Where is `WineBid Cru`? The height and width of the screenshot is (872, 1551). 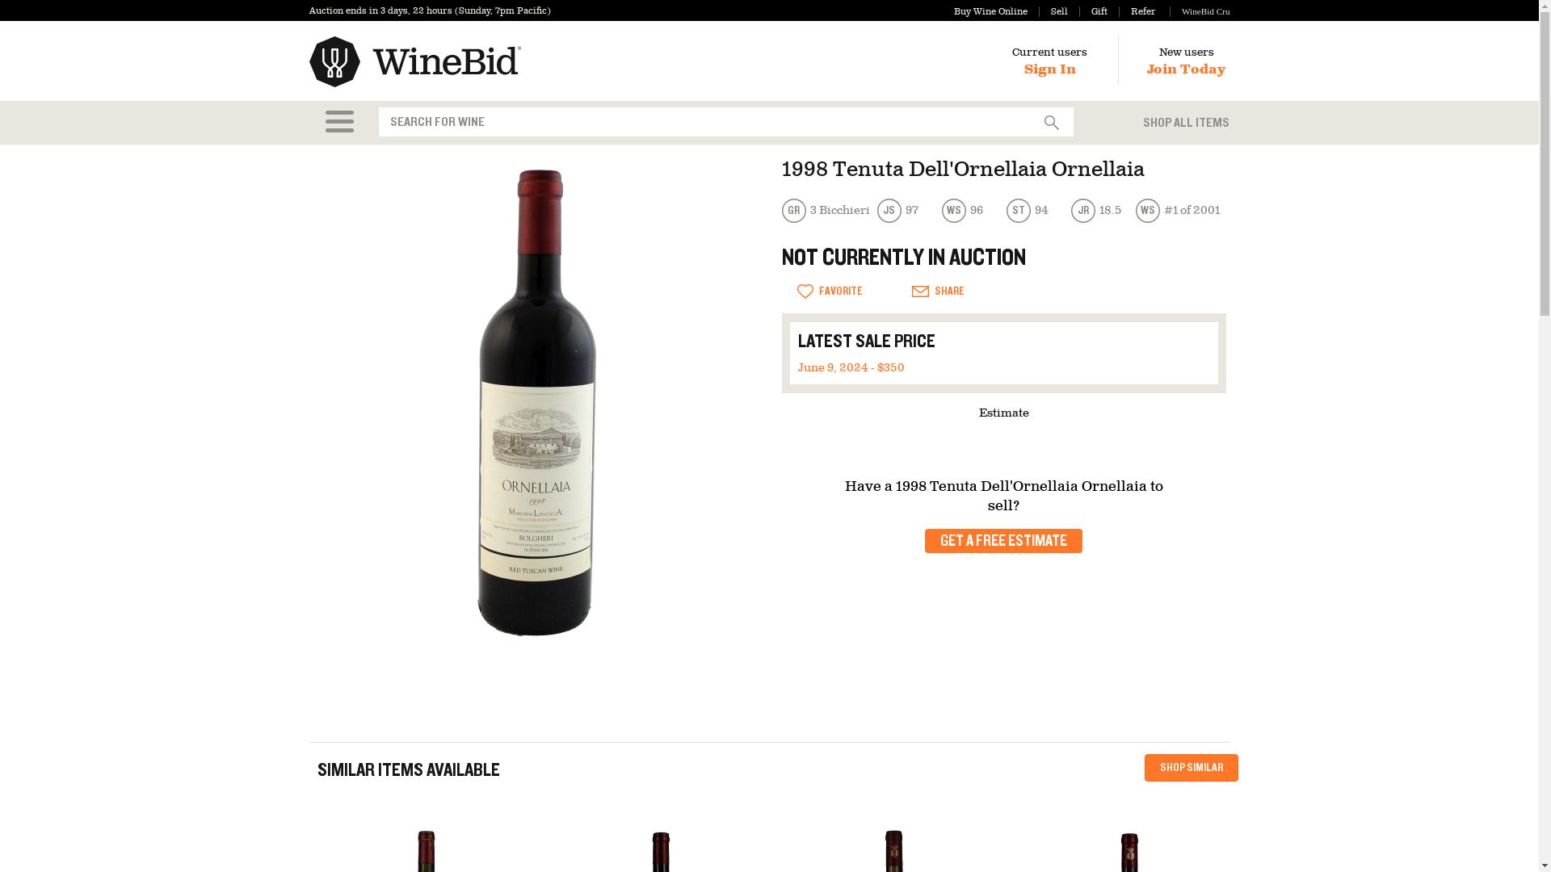
WineBid Cru is located at coordinates (1199, 11).